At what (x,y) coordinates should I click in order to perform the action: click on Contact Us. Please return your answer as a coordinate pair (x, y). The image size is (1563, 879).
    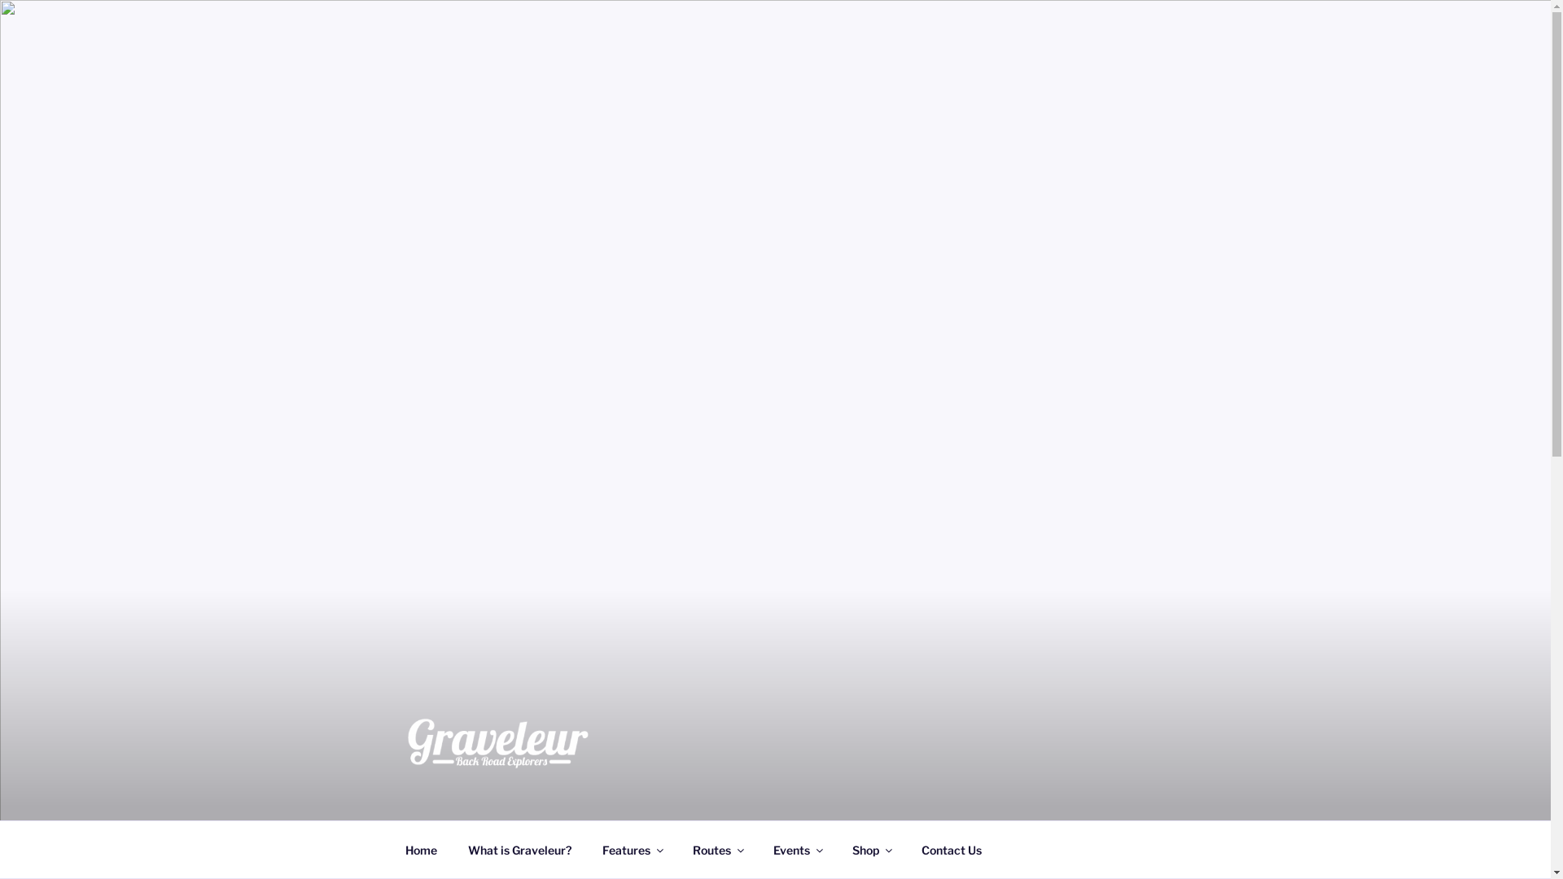
    Looking at the image, I should click on (951, 850).